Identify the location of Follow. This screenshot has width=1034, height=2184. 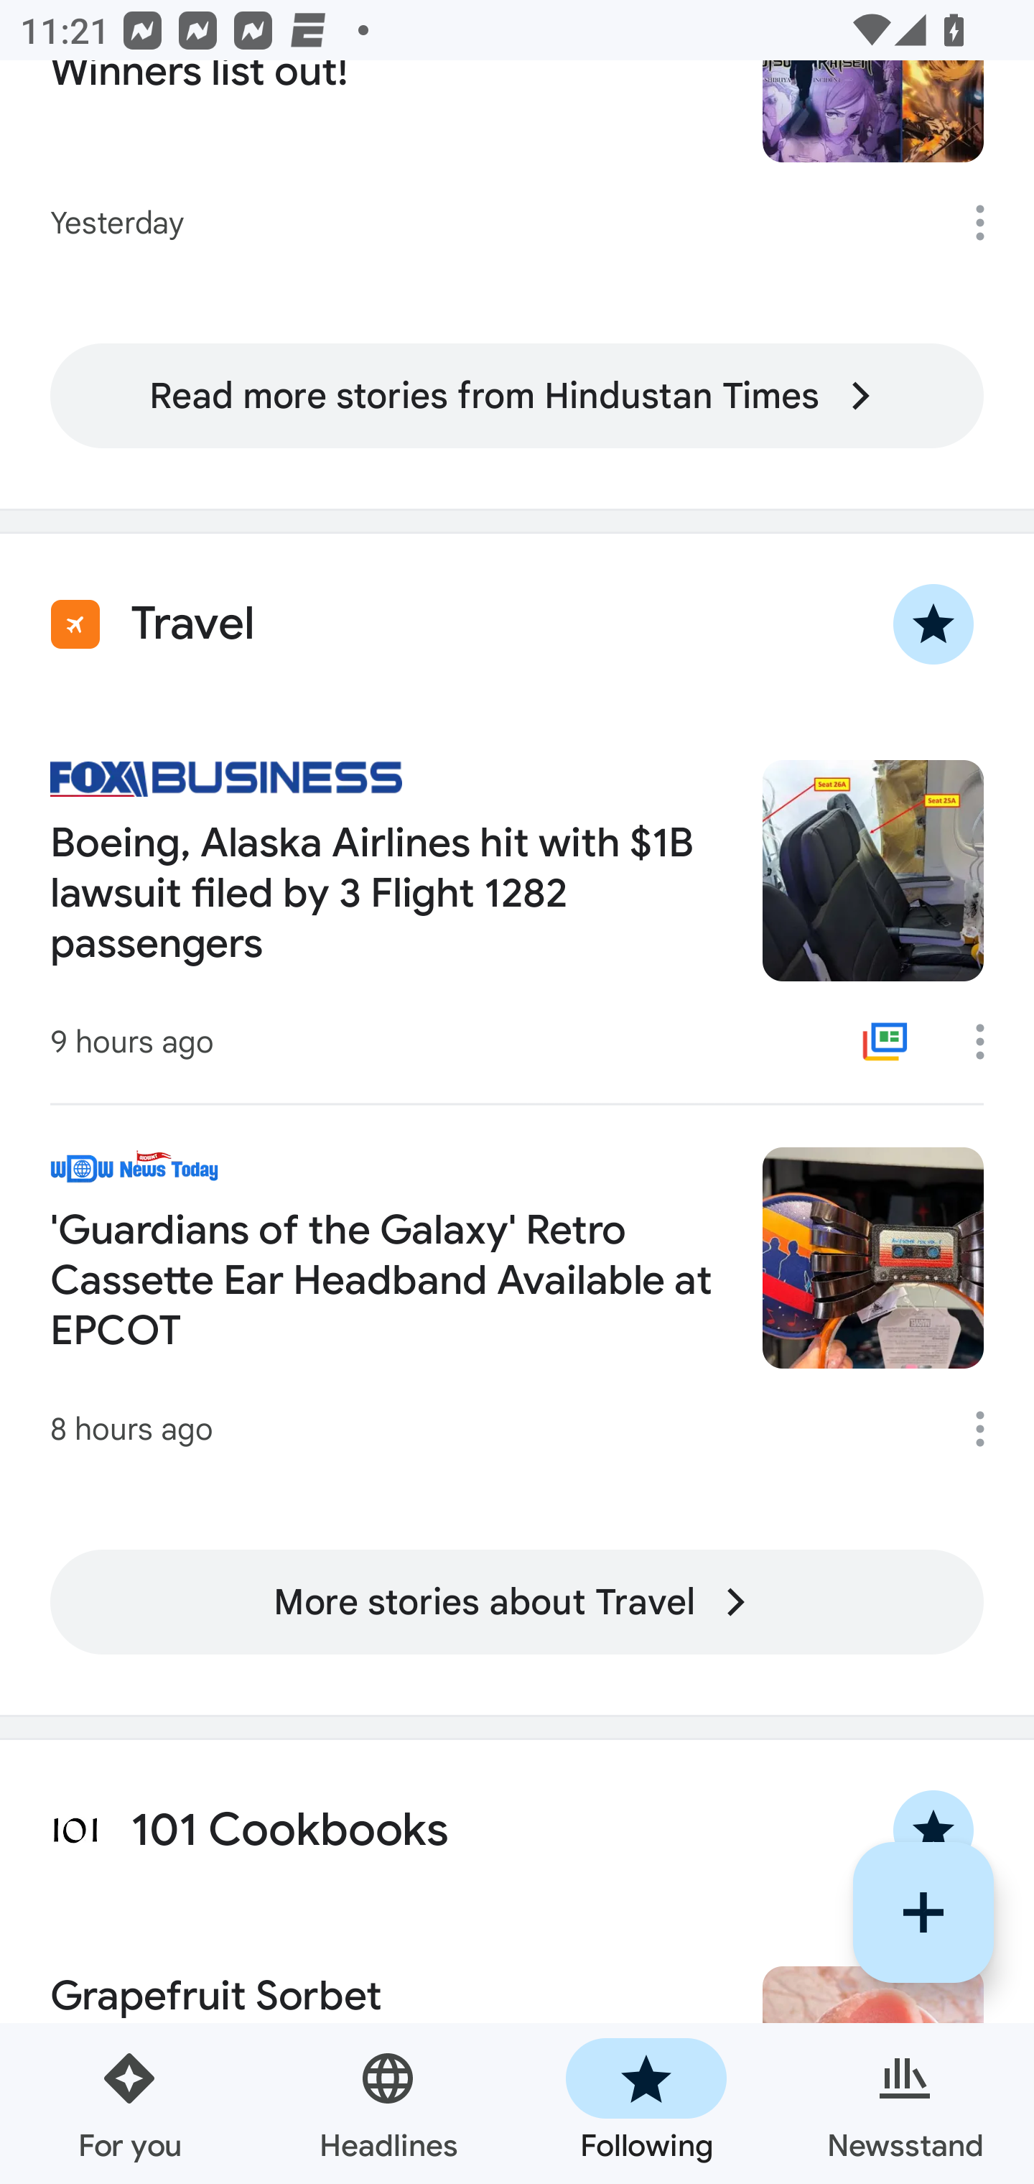
(923, 1912).